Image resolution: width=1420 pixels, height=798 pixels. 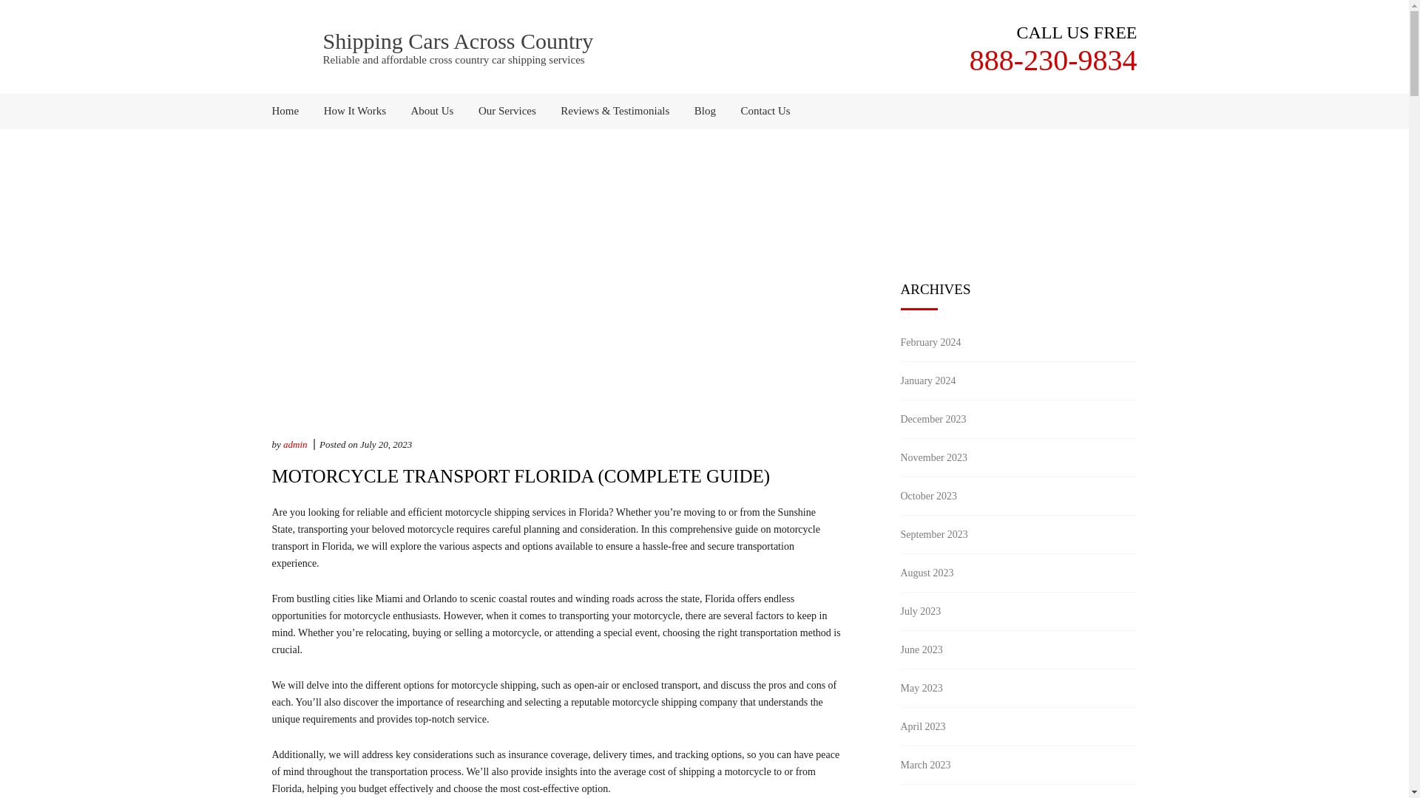 I want to click on Blog, so click(x=705, y=111).